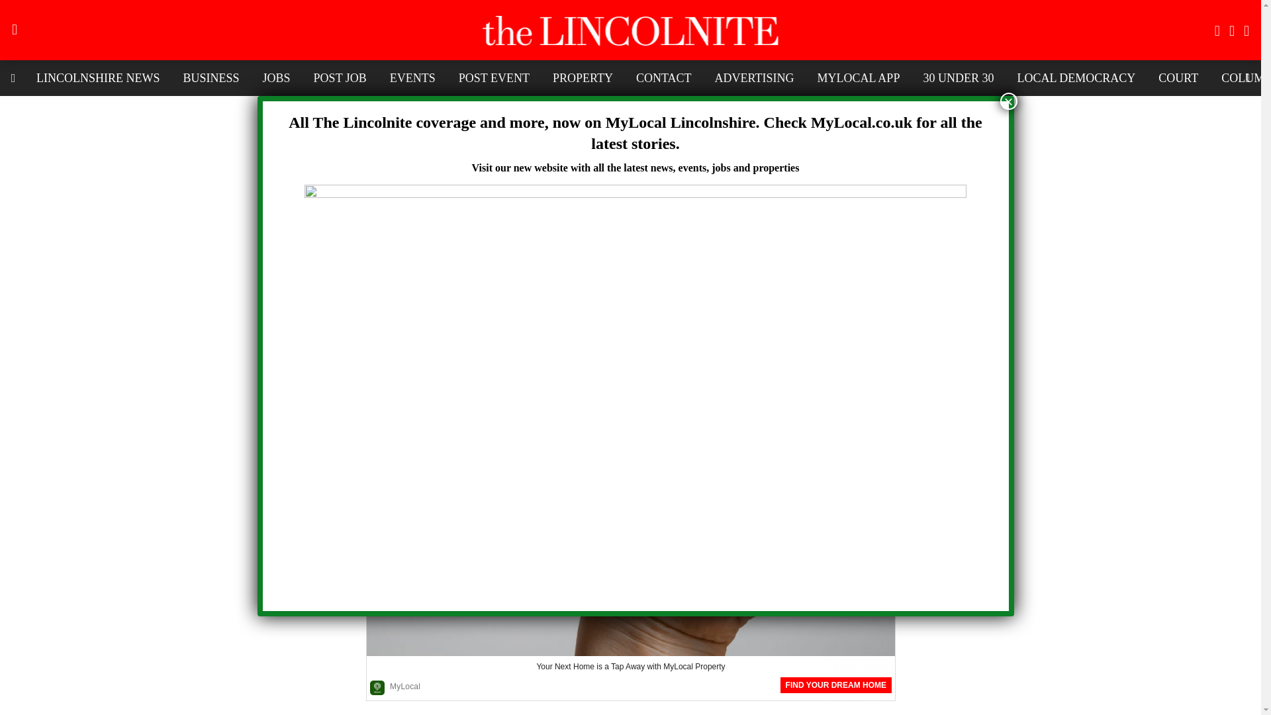 The height and width of the screenshot is (715, 1271). What do you see at coordinates (494, 77) in the screenshot?
I see `POST EVENT` at bounding box center [494, 77].